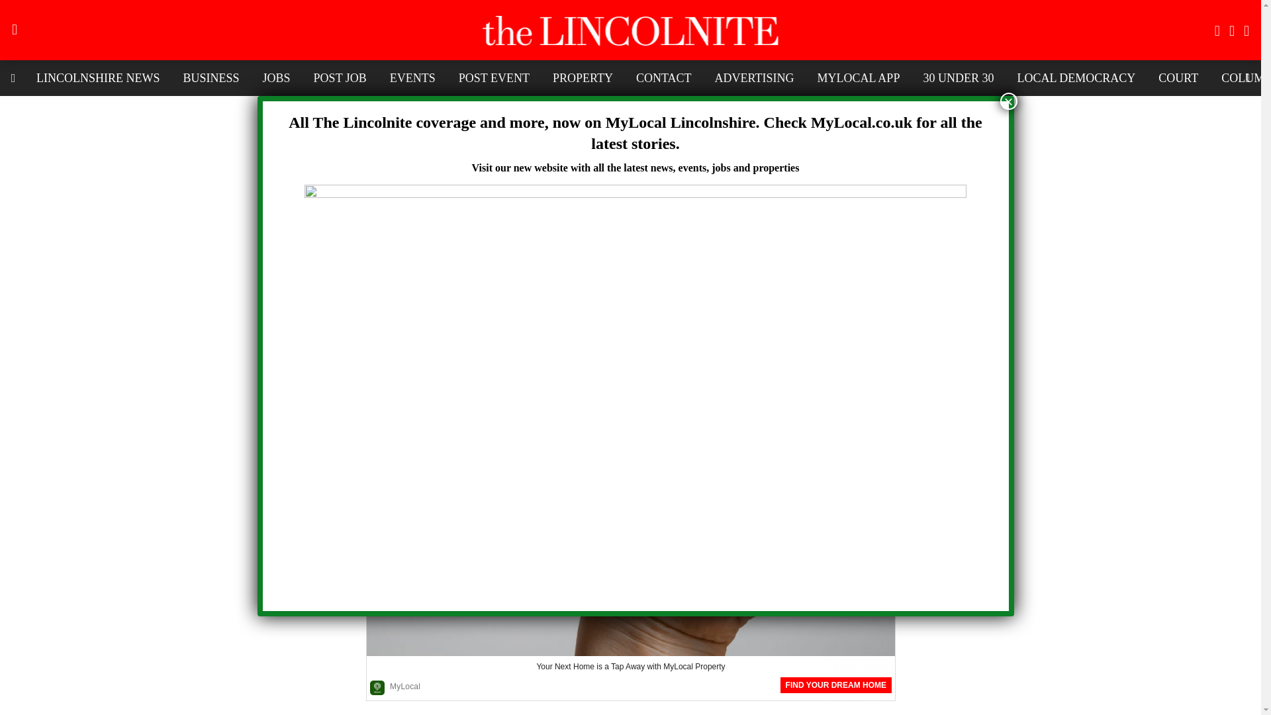 The height and width of the screenshot is (715, 1271). What do you see at coordinates (494, 77) in the screenshot?
I see `POST EVENT` at bounding box center [494, 77].